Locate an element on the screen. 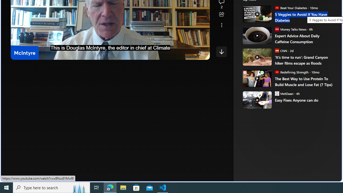  Unmute is located at coordinates (202, 54).